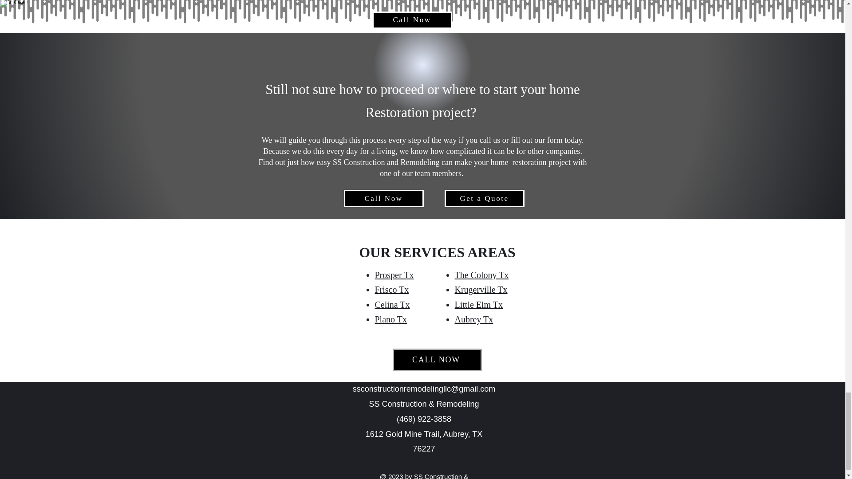  I want to click on Prosper Tx, so click(394, 275).